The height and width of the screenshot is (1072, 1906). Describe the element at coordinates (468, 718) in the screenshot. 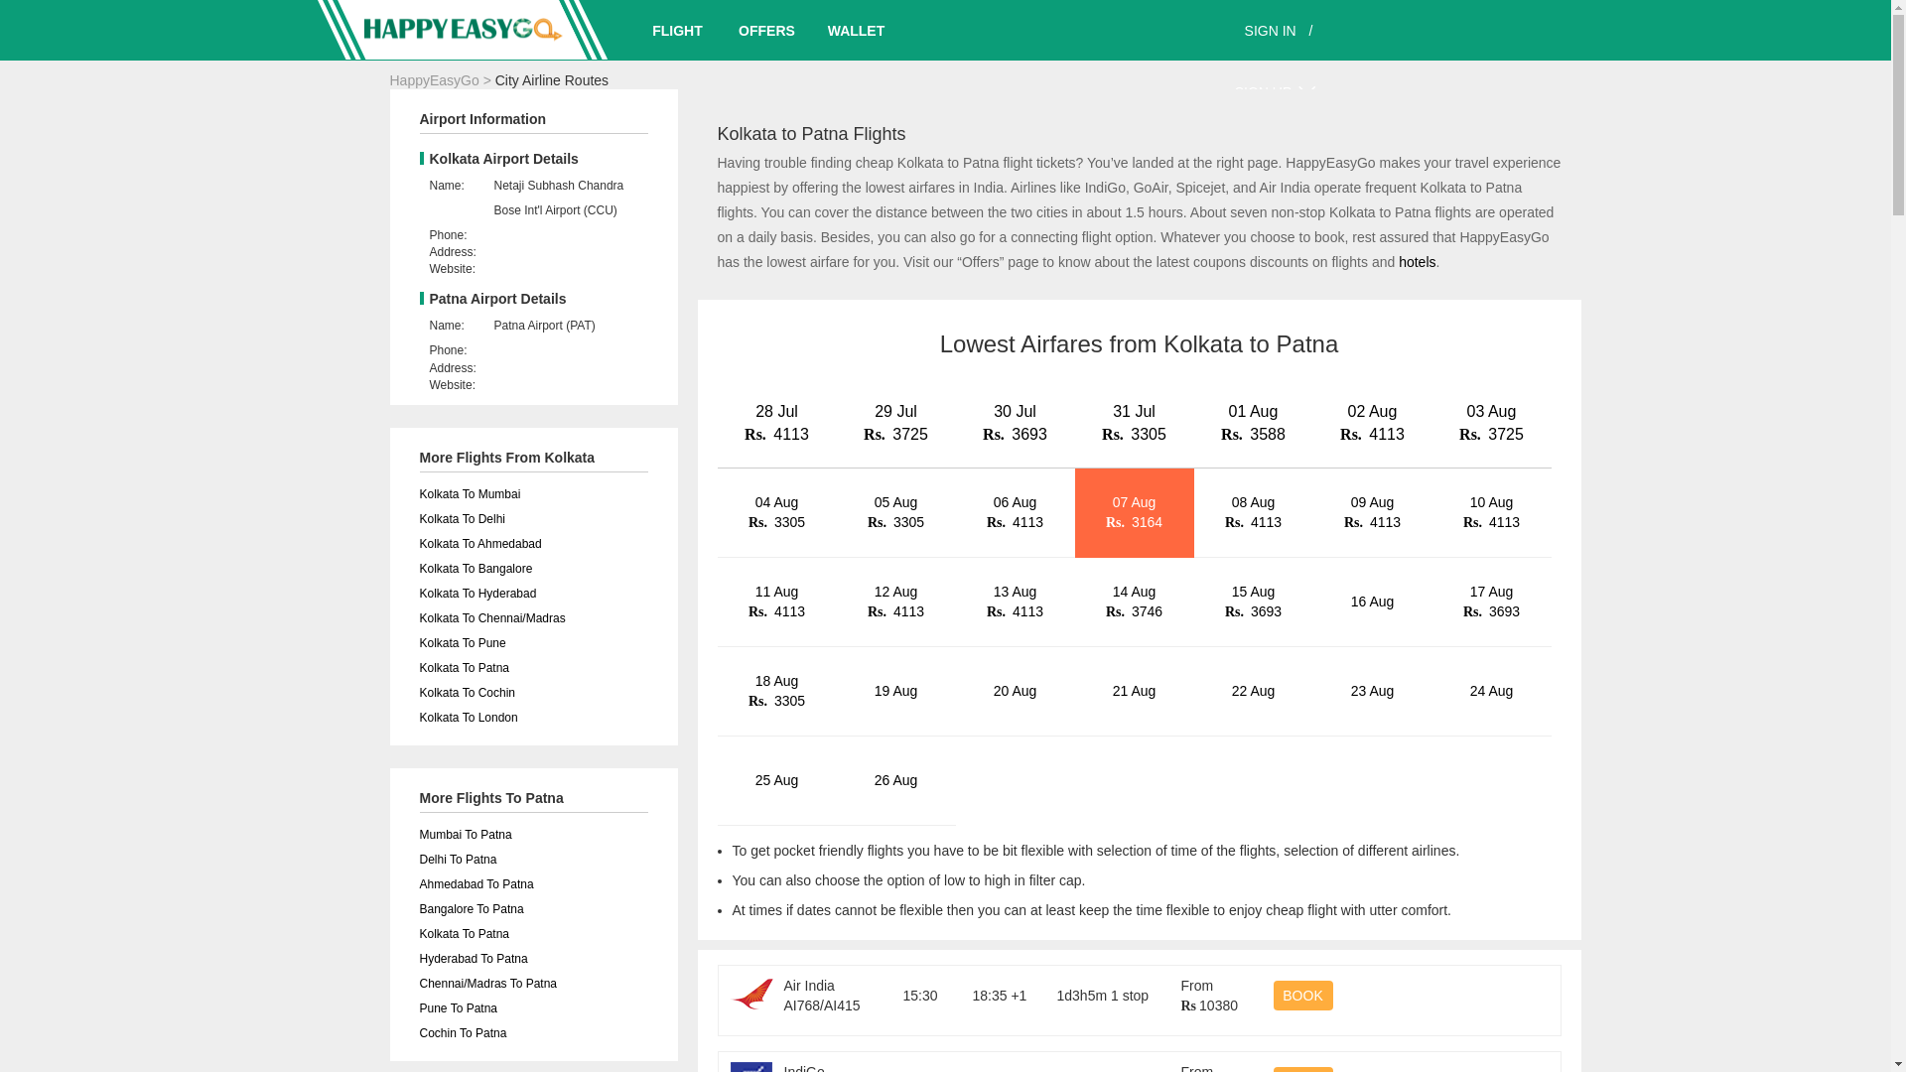

I see `Kolkata To London` at that location.